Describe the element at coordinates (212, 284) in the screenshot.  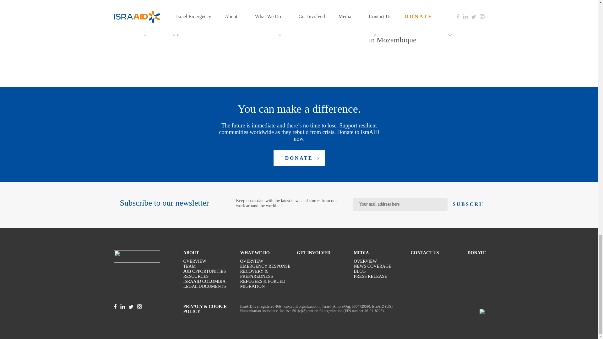
I see `ISRAAID COLOMBIA LEGAL DOCUMENTS` at that location.